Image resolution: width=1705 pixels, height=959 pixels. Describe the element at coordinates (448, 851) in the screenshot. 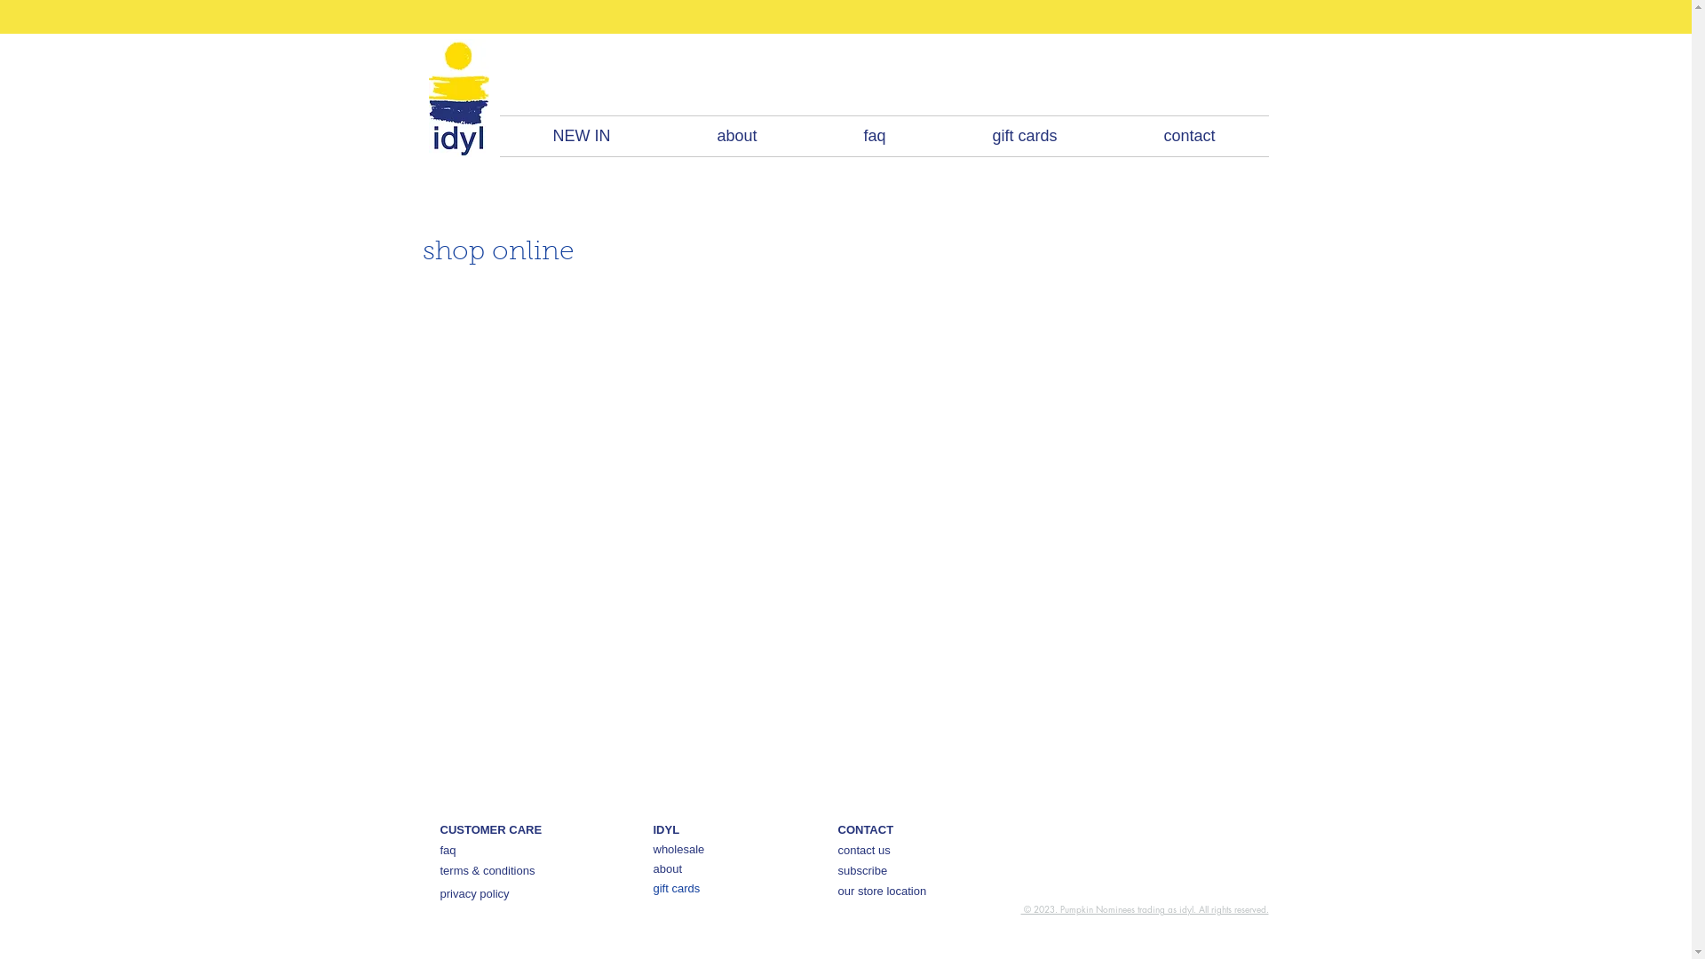

I see `faq` at that location.